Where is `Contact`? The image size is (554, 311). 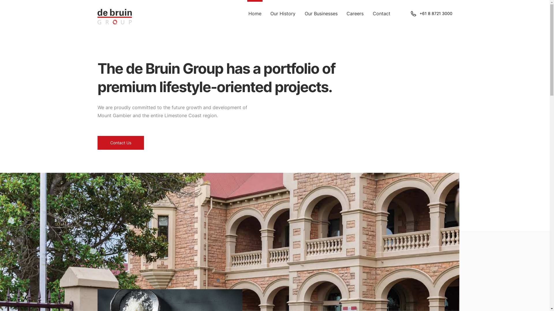 Contact is located at coordinates (381, 14).